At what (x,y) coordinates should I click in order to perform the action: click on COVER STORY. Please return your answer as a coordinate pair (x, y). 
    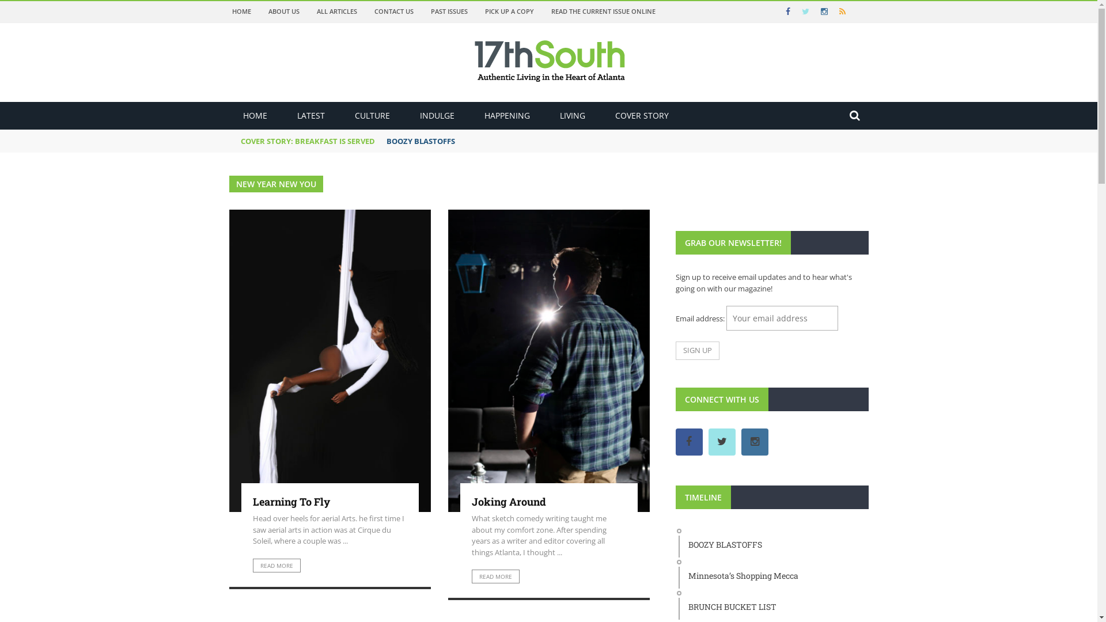
    Looking at the image, I should click on (642, 115).